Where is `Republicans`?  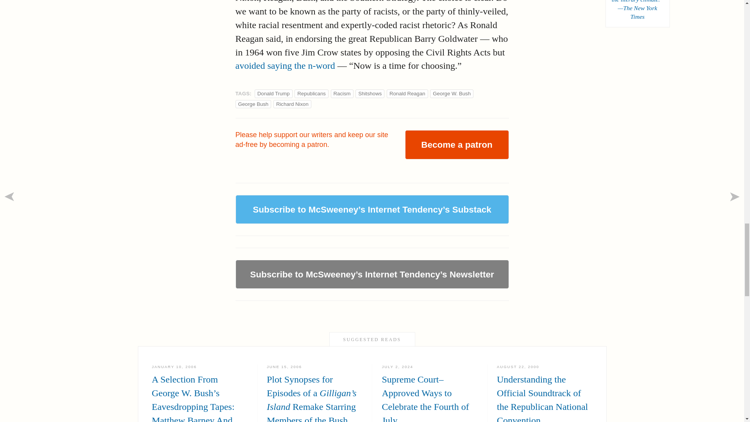
Republicans is located at coordinates (311, 94).